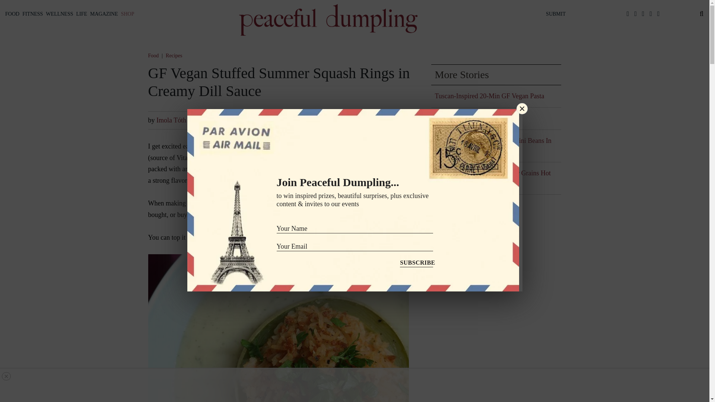 Image resolution: width=715 pixels, height=402 pixels. What do you see at coordinates (416, 261) in the screenshot?
I see `SUBSCRIBE` at bounding box center [416, 261].